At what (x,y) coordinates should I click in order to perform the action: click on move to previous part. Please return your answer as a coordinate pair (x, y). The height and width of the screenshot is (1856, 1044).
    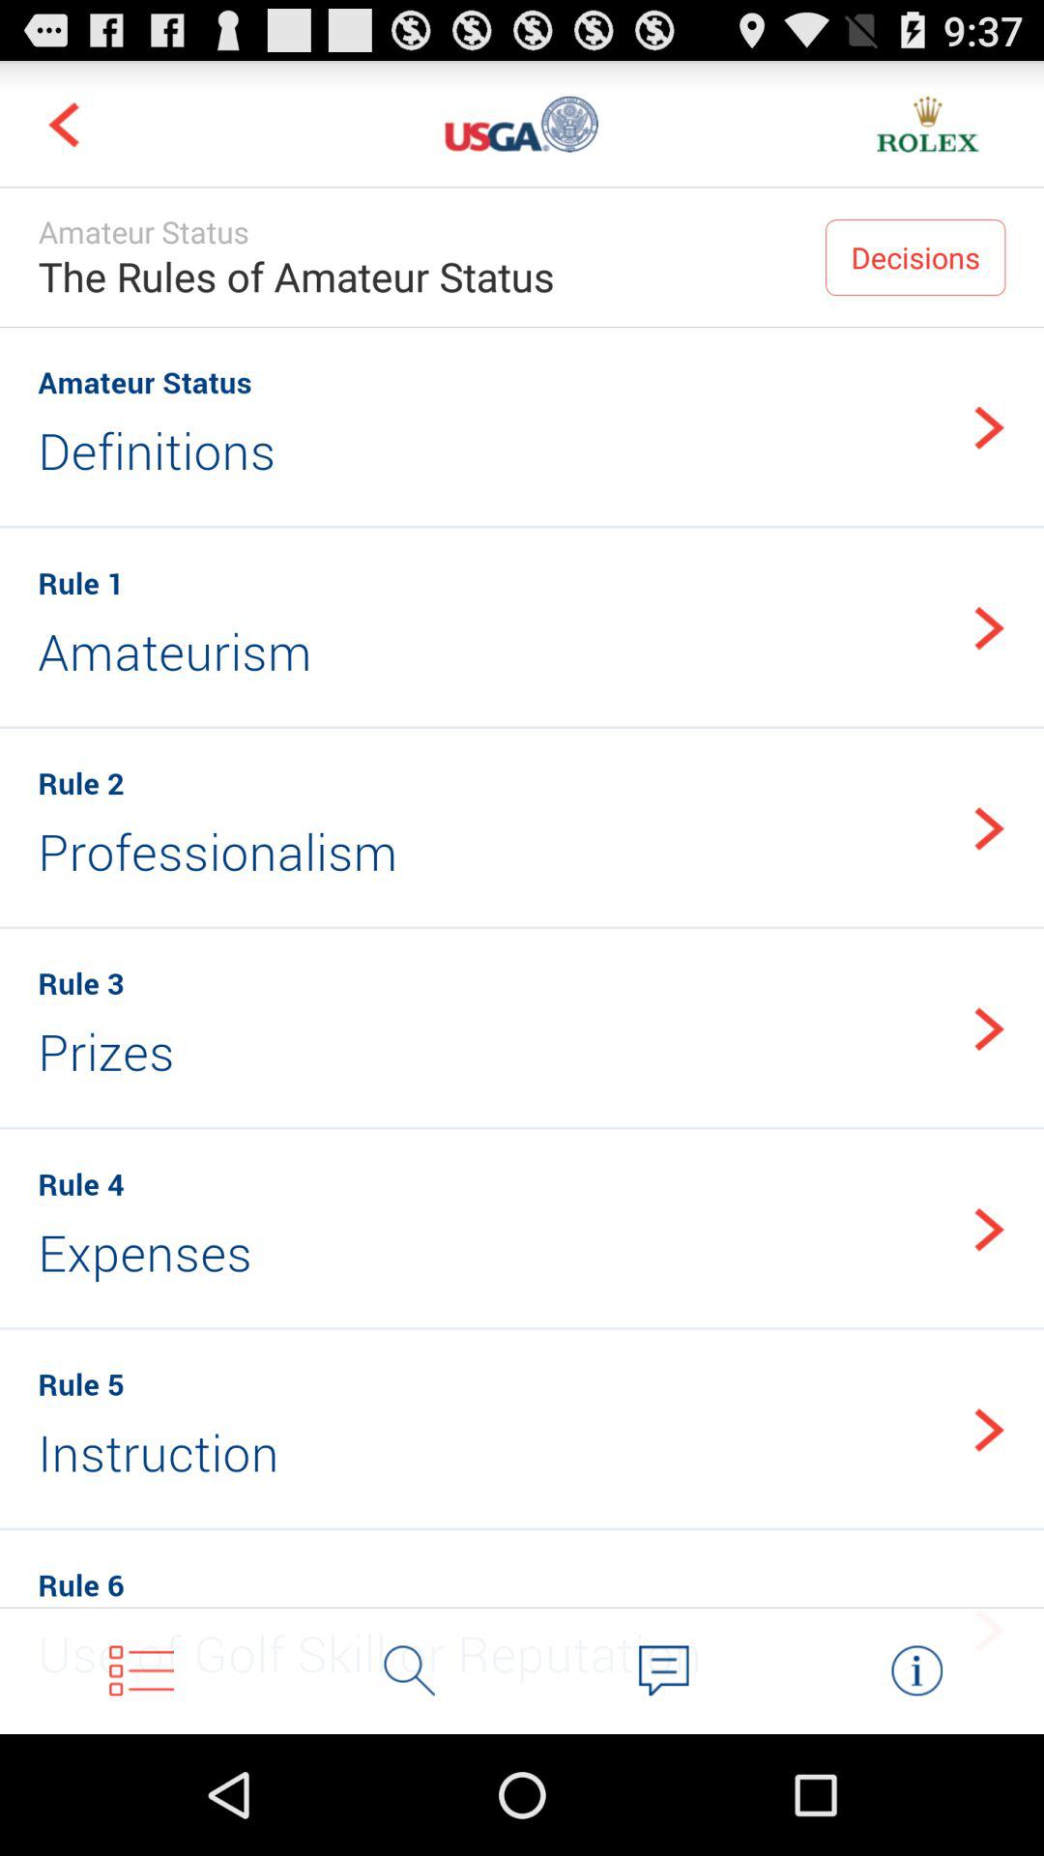
    Looking at the image, I should click on (64, 124).